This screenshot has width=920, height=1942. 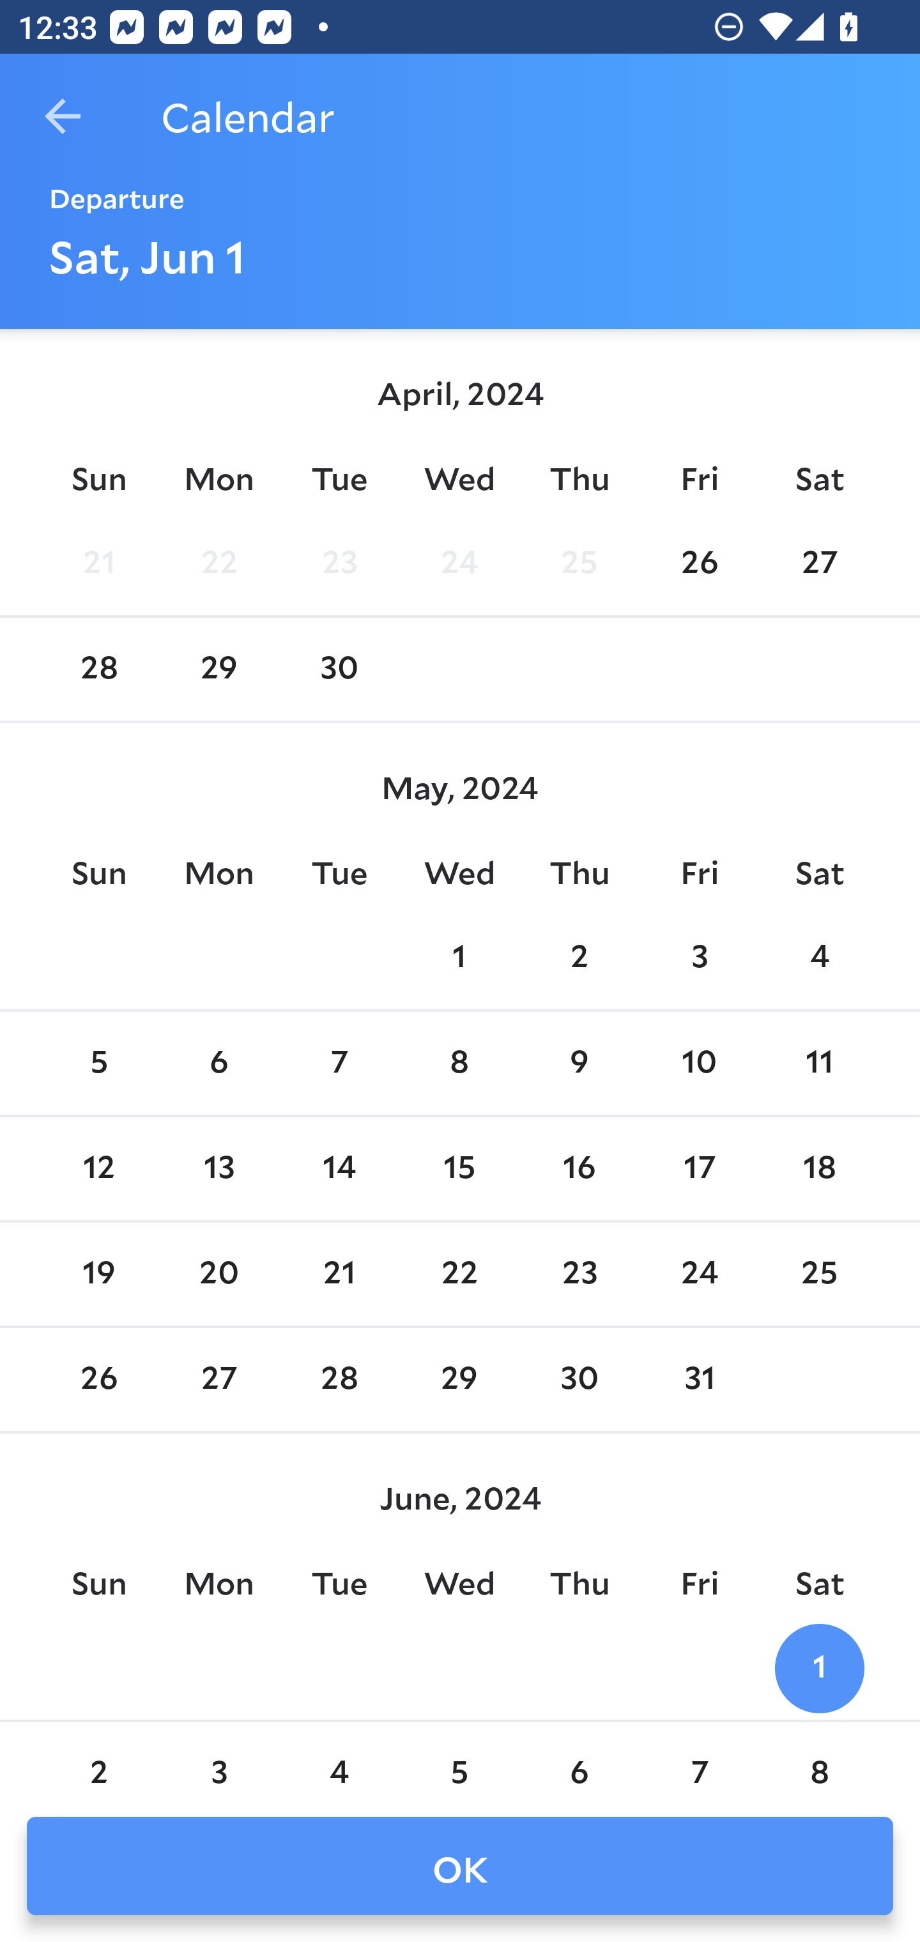 What do you see at coordinates (98, 1274) in the screenshot?
I see `19` at bounding box center [98, 1274].